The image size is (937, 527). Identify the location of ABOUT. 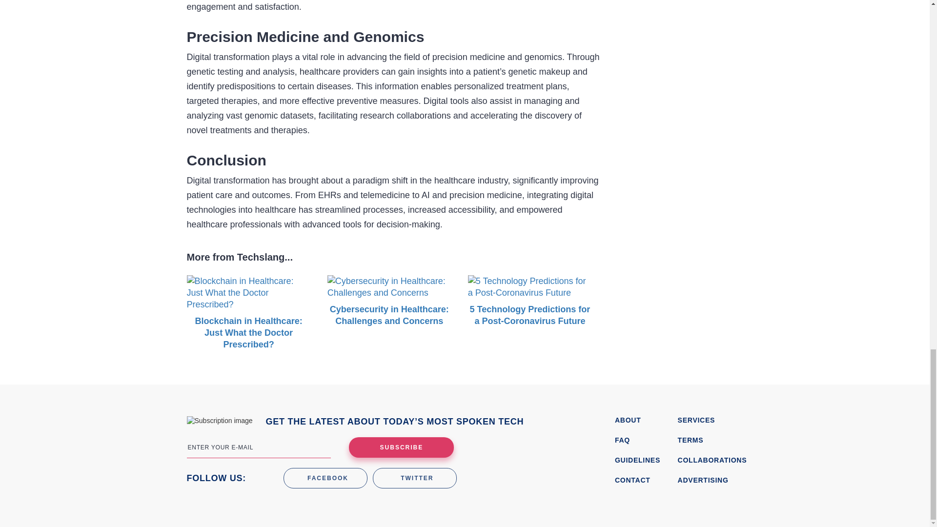
(643, 420).